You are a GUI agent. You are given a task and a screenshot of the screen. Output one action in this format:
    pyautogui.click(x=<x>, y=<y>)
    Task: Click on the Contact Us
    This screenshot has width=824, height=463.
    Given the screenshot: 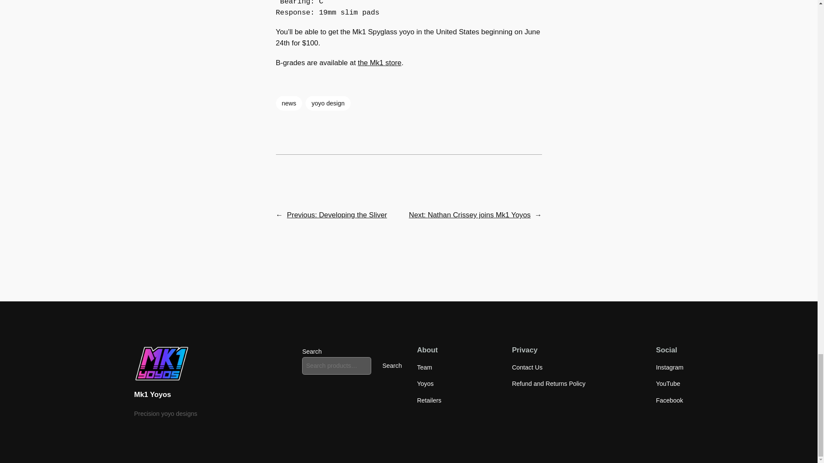 What is the action you would take?
    pyautogui.click(x=527, y=367)
    